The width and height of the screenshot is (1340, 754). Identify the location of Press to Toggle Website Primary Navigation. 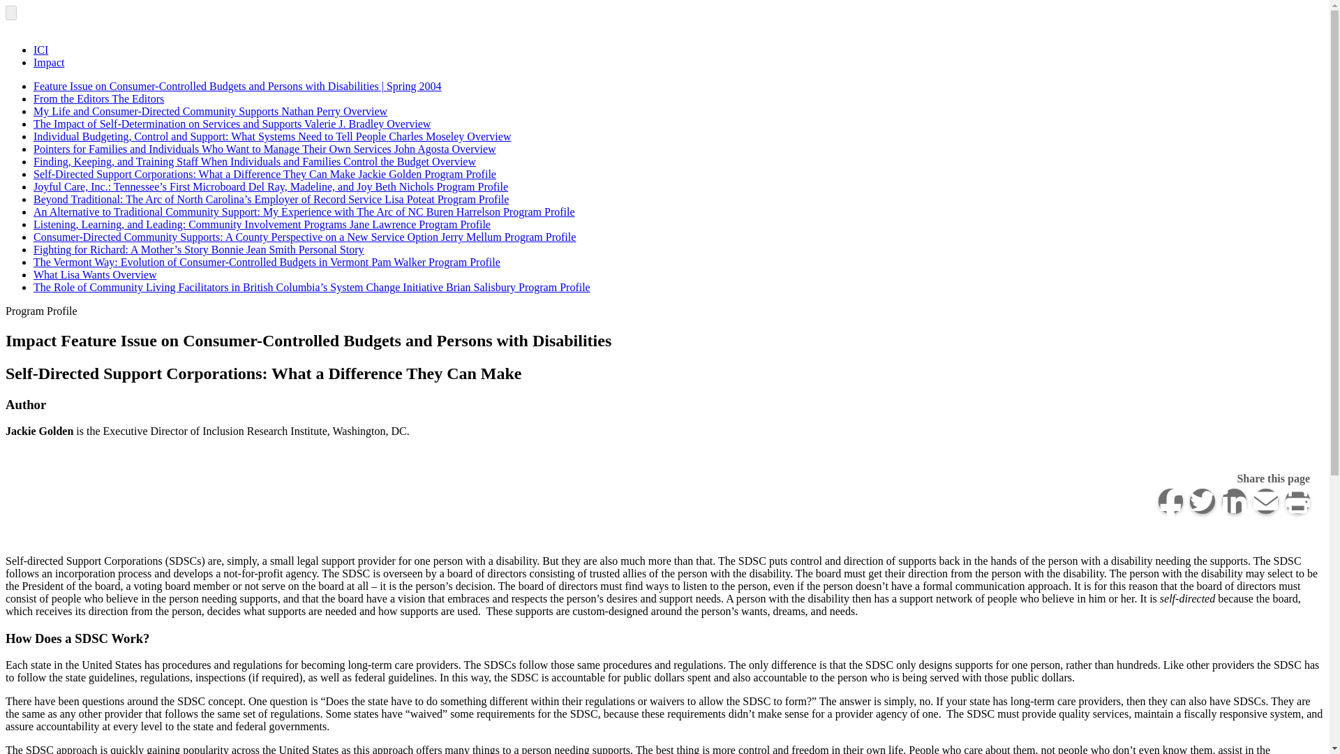
(10, 13).